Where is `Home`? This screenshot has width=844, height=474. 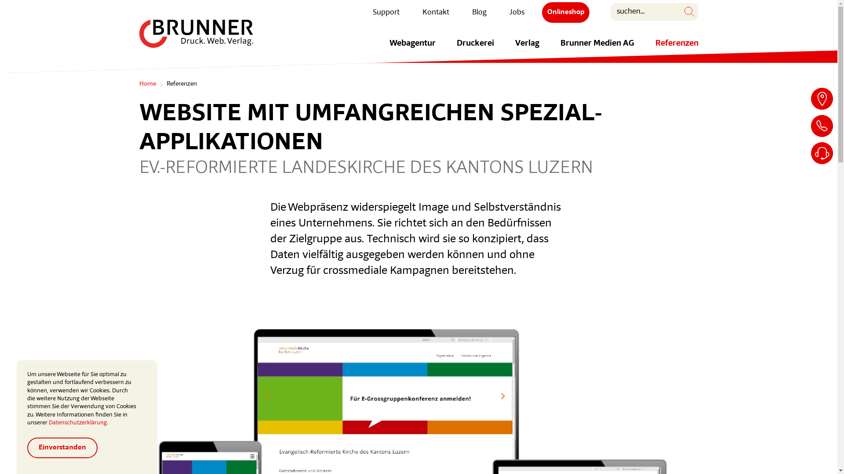 Home is located at coordinates (196, 34).